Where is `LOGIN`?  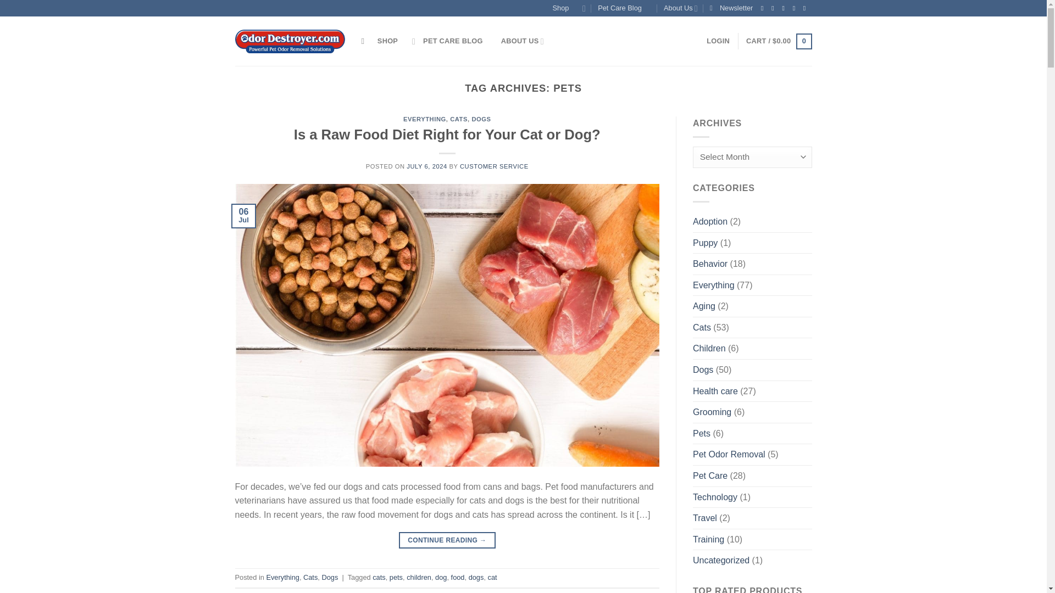 LOGIN is located at coordinates (718, 41).